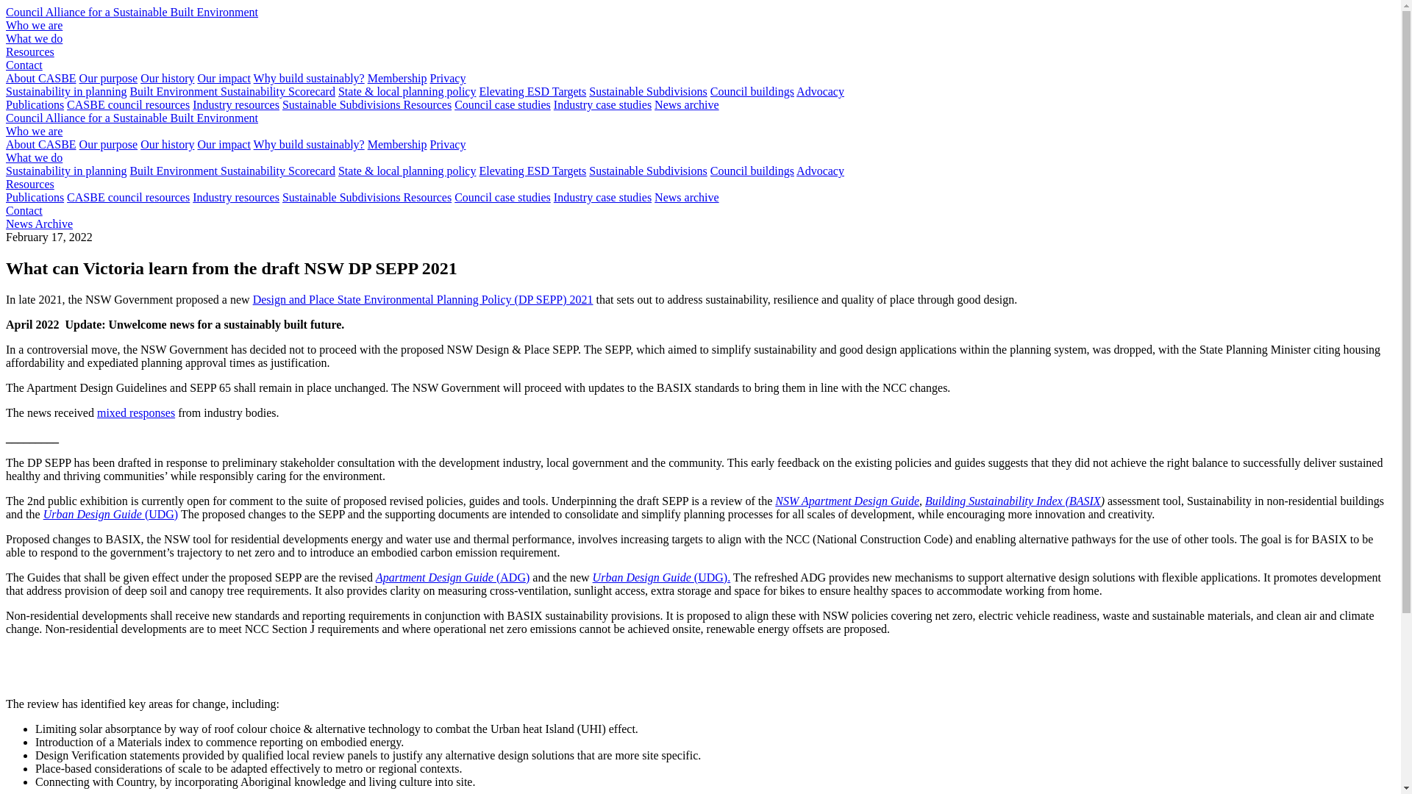 Image resolution: width=1412 pixels, height=794 pixels. I want to click on Building Sustainability Index (BASIX, so click(1013, 501).